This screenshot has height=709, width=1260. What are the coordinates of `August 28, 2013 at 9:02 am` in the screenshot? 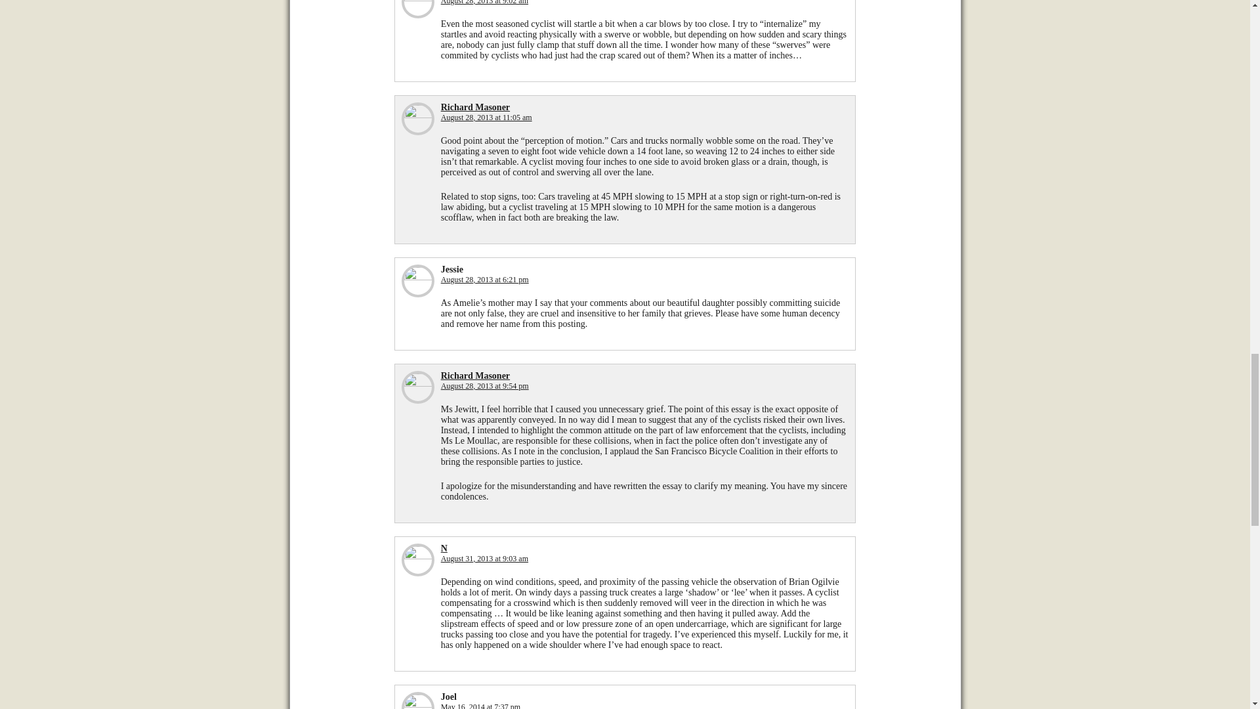 It's located at (484, 3).